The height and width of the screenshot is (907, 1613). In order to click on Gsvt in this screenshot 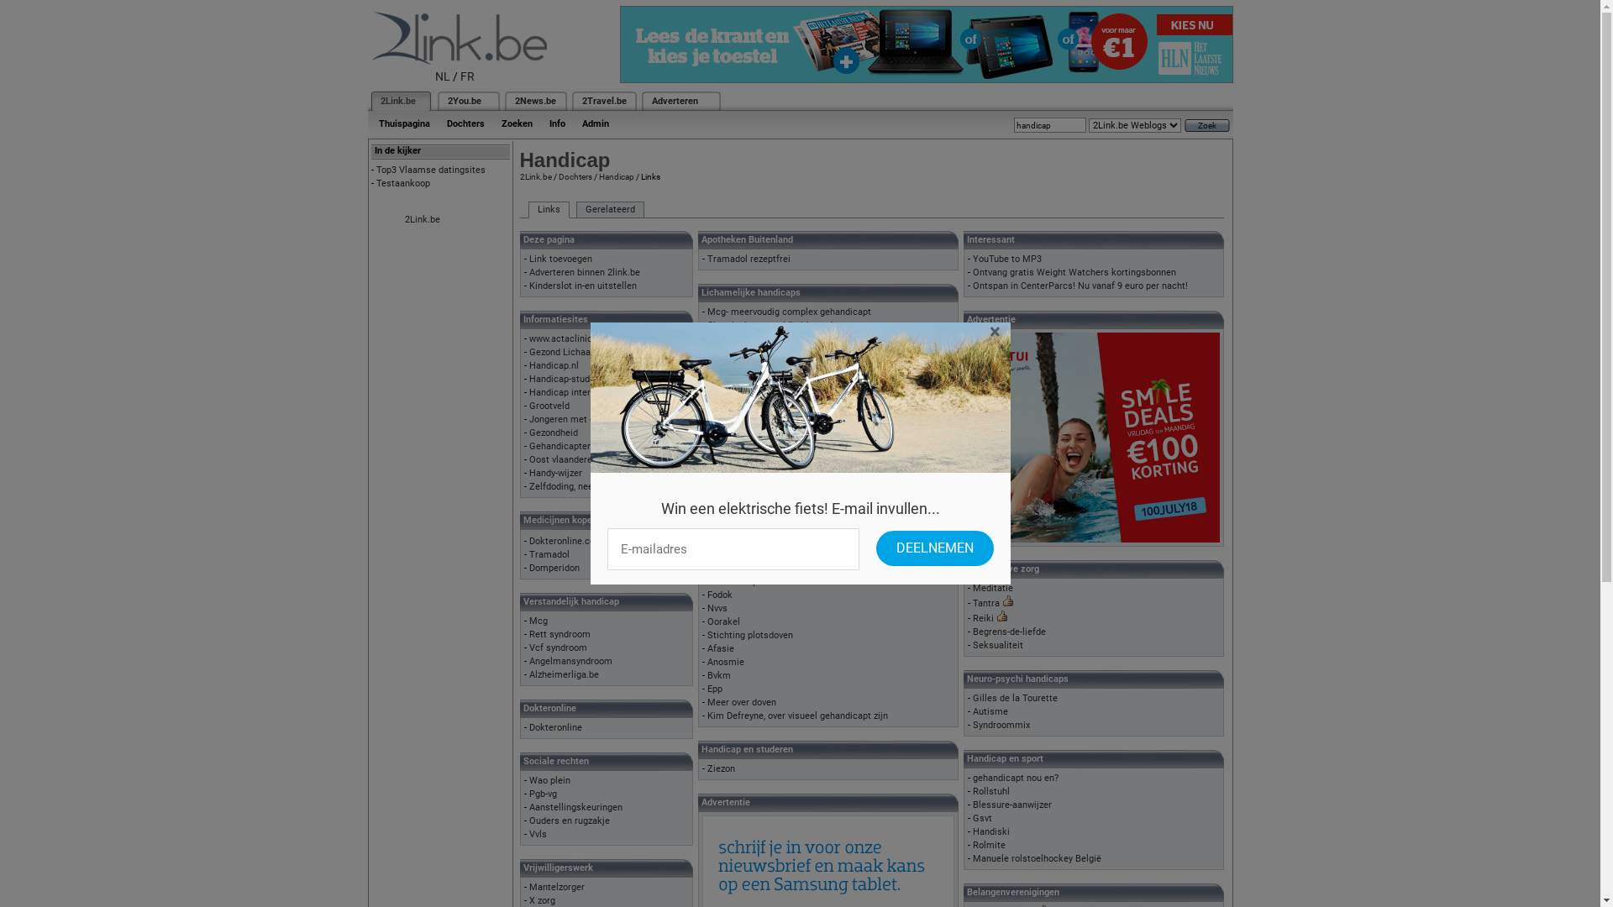, I will do `click(983, 818)`.